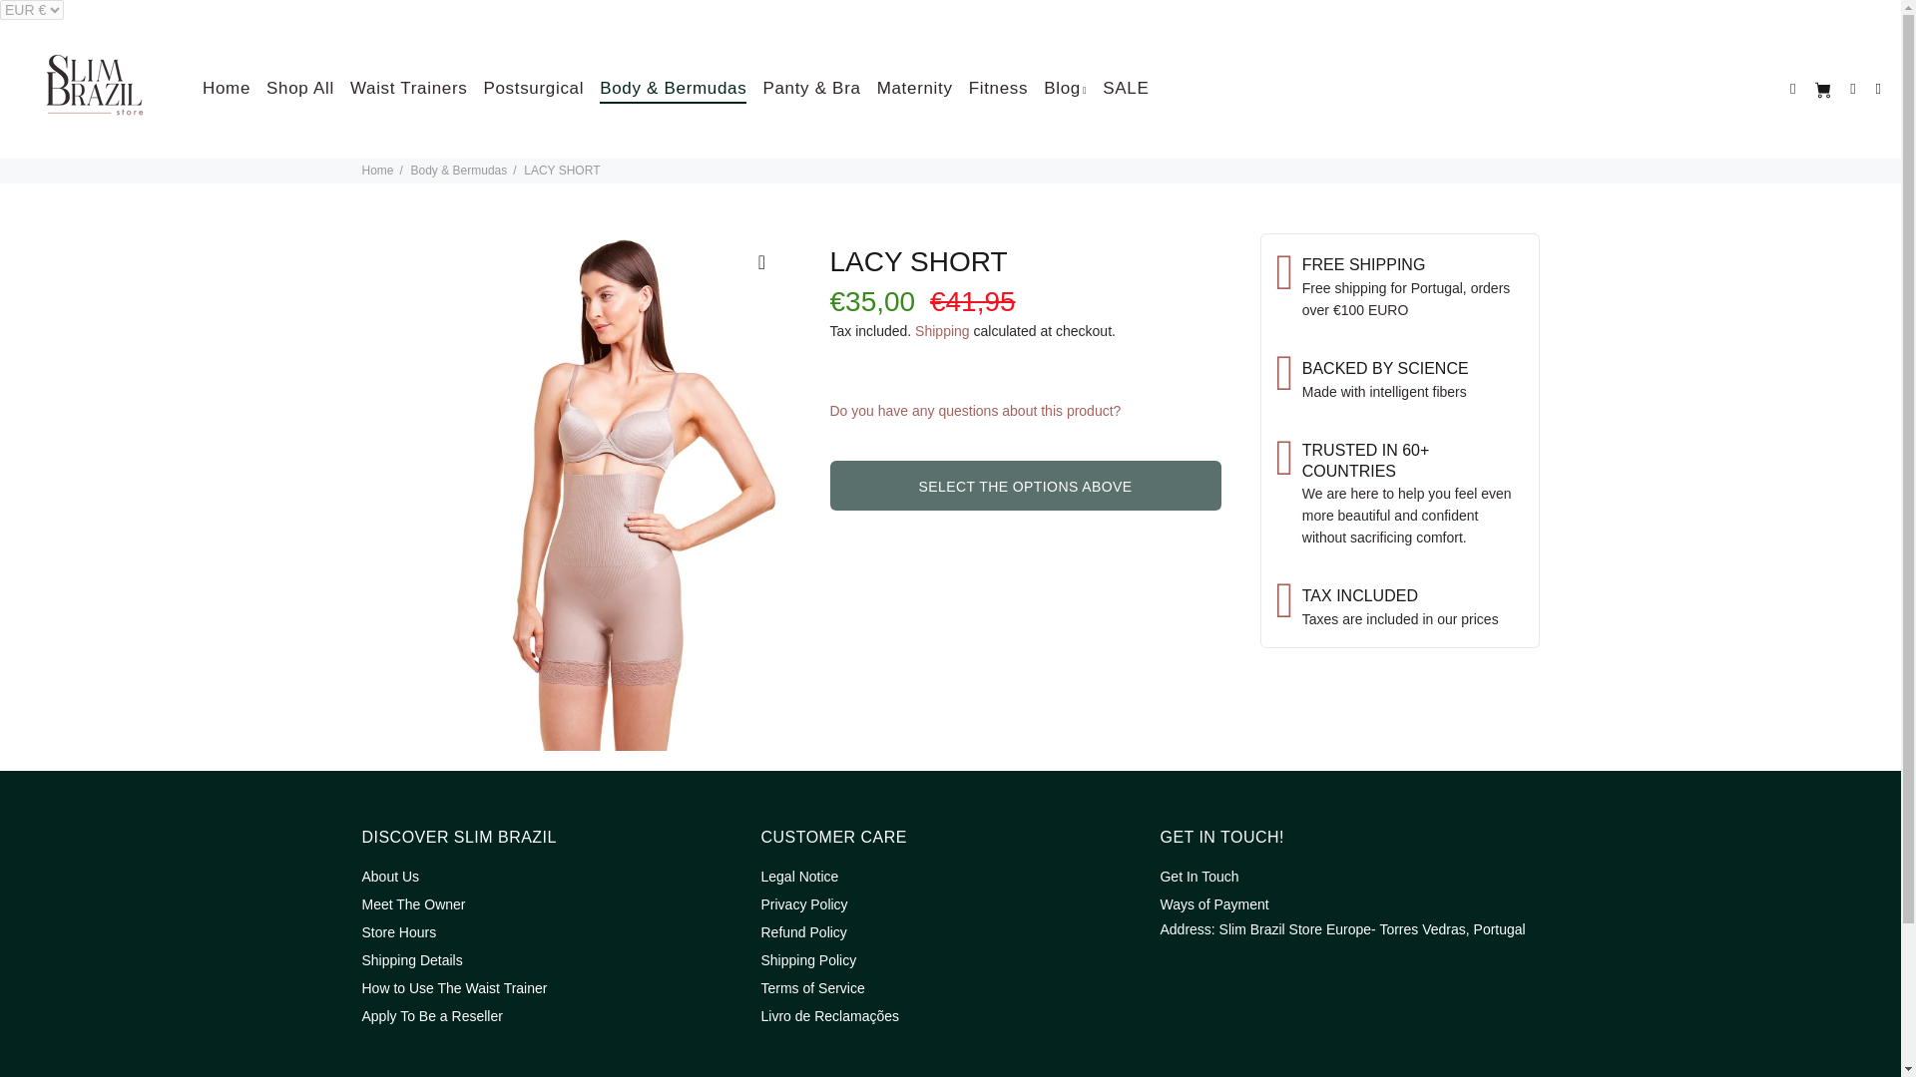 This screenshot has height=1077, width=1916. Describe the element at coordinates (224, 89) in the screenshot. I see `Home` at that location.